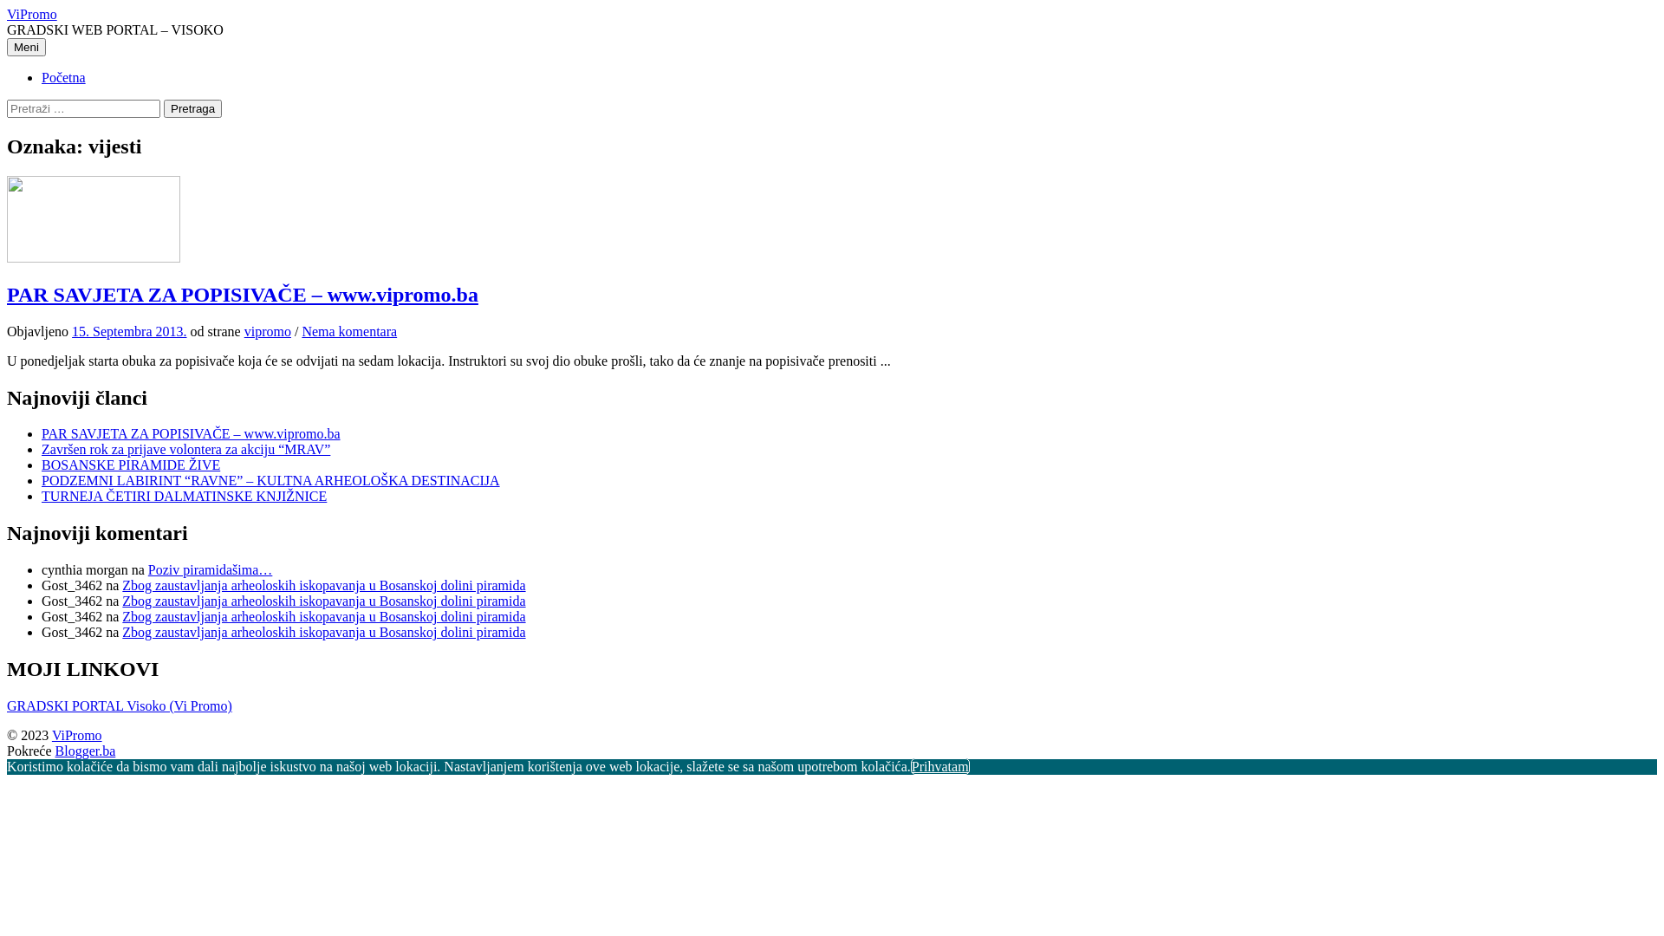  What do you see at coordinates (940, 766) in the screenshot?
I see `Prihvatam` at bounding box center [940, 766].